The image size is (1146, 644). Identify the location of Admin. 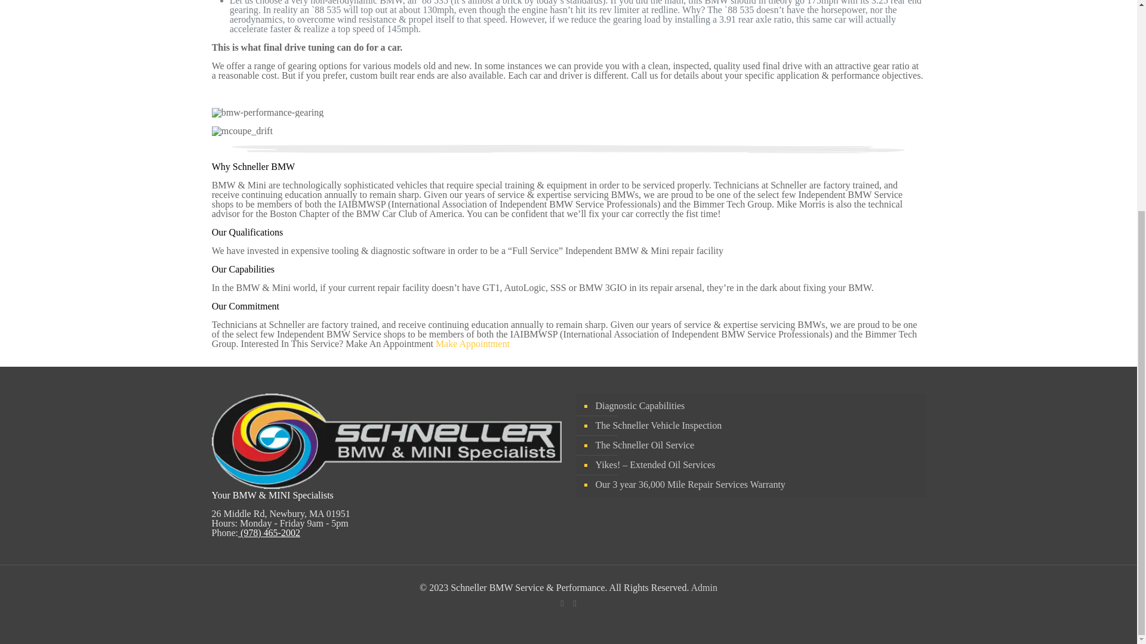
(704, 587).